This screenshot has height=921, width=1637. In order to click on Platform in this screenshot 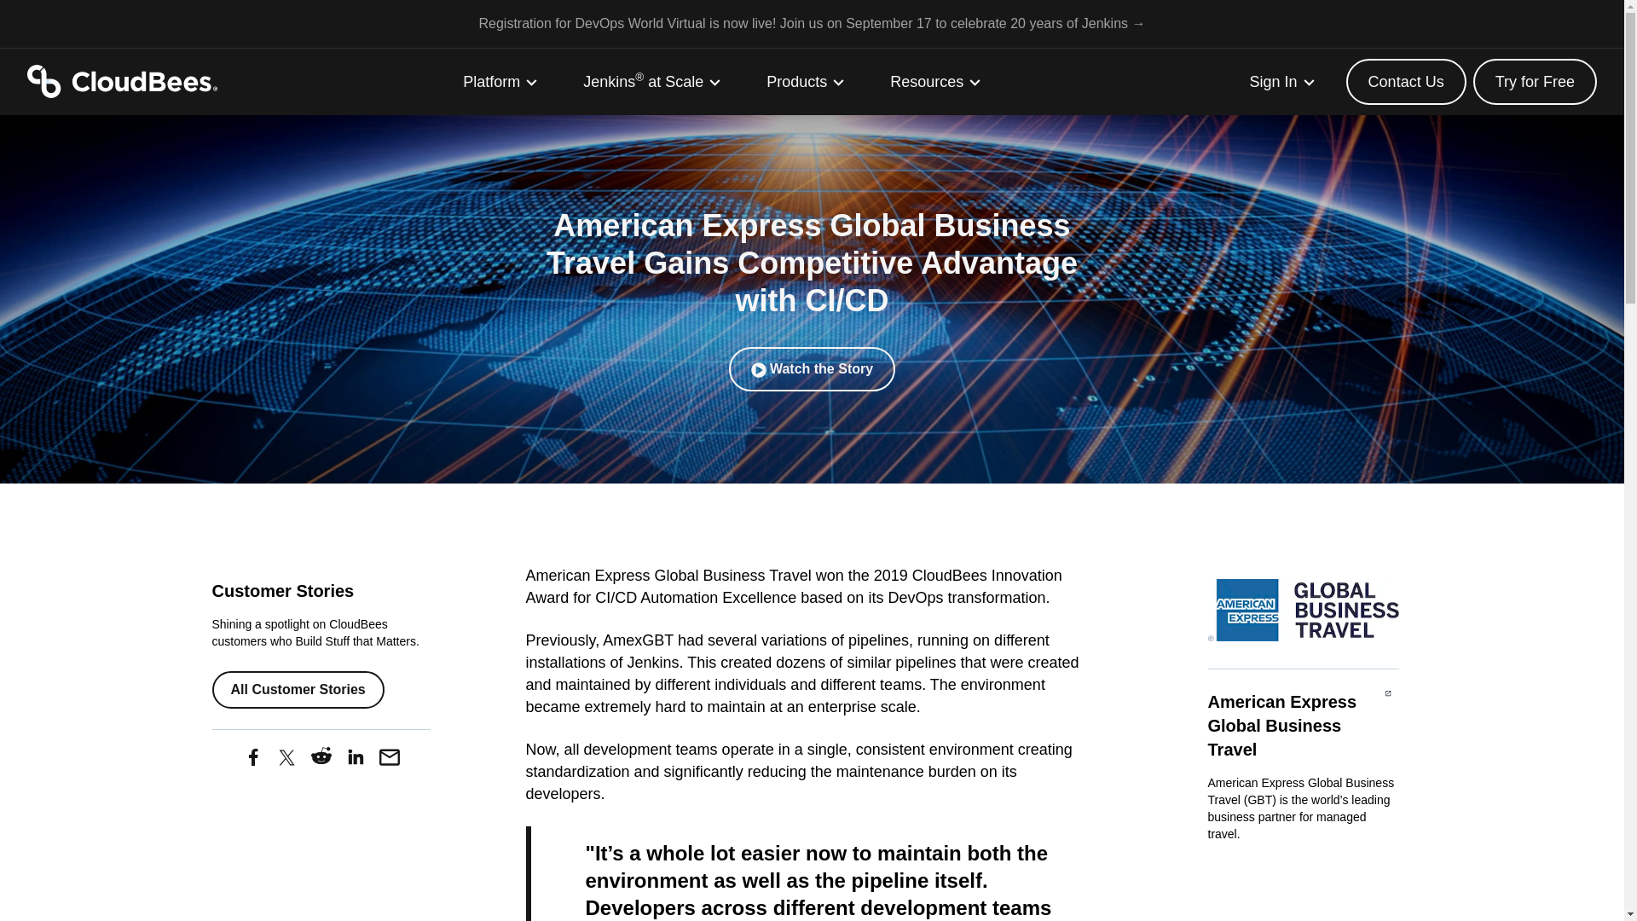, I will do `click(500, 82)`.